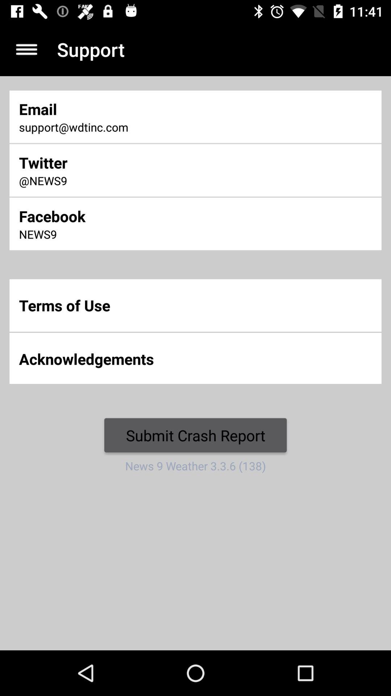 The height and width of the screenshot is (696, 391). What do you see at coordinates (195, 435) in the screenshot?
I see `choose the icon above news 9 weather` at bounding box center [195, 435].